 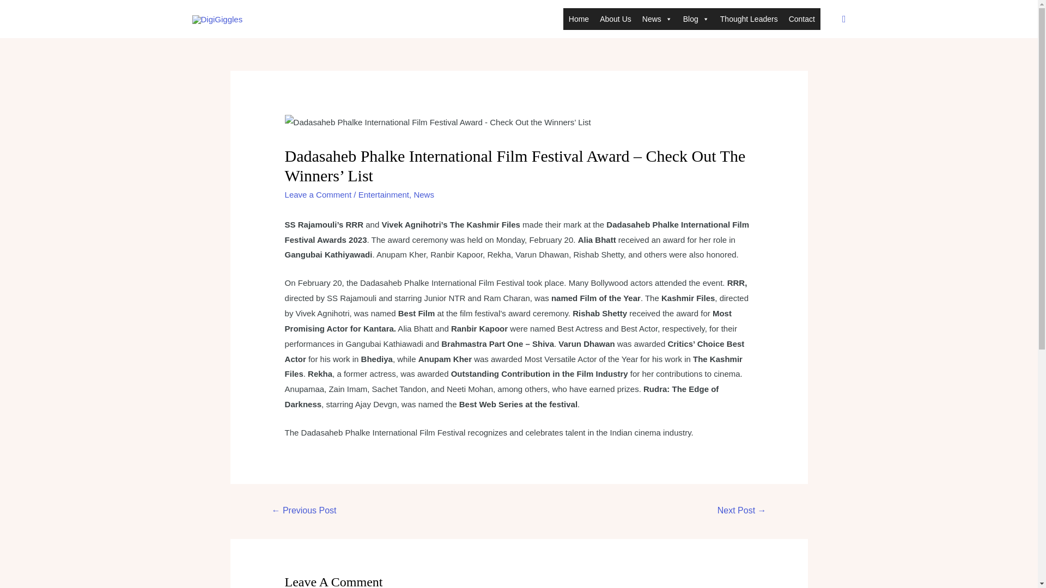 What do you see at coordinates (423, 194) in the screenshot?
I see `News` at bounding box center [423, 194].